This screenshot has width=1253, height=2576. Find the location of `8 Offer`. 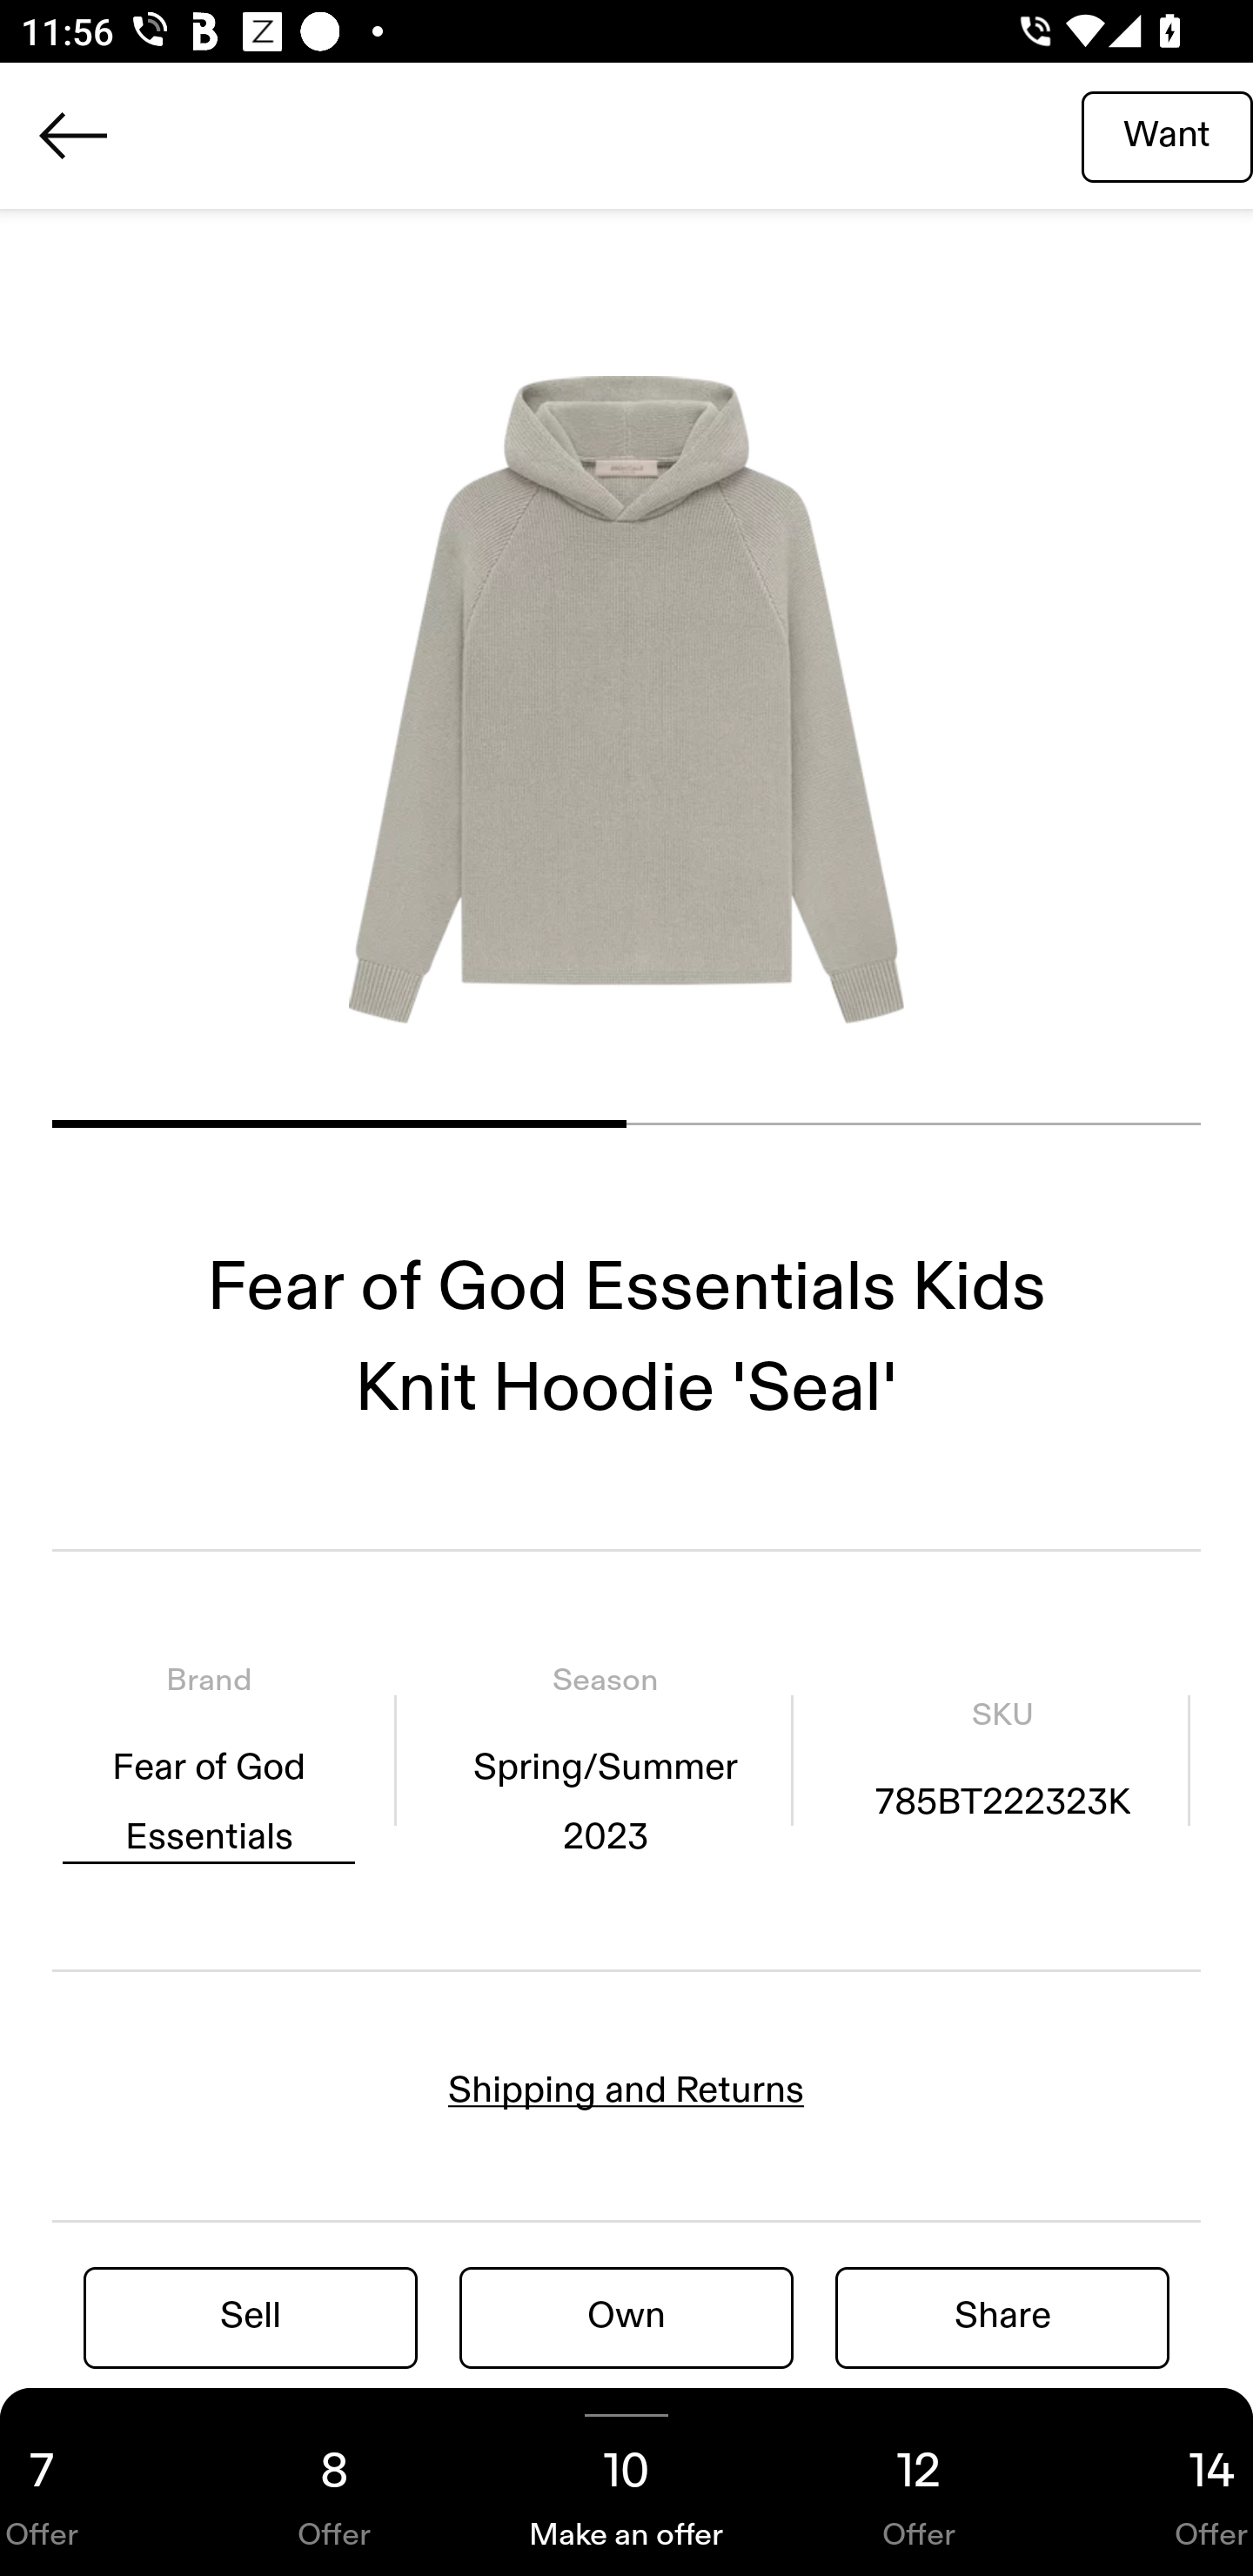

8 Offer is located at coordinates (334, 2482).